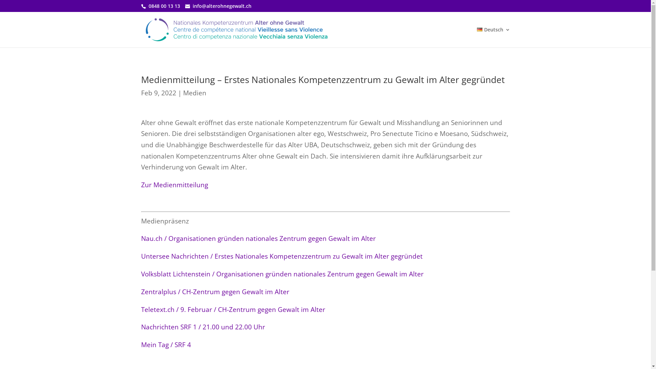  I want to click on Deutsch, so click(493, 38).